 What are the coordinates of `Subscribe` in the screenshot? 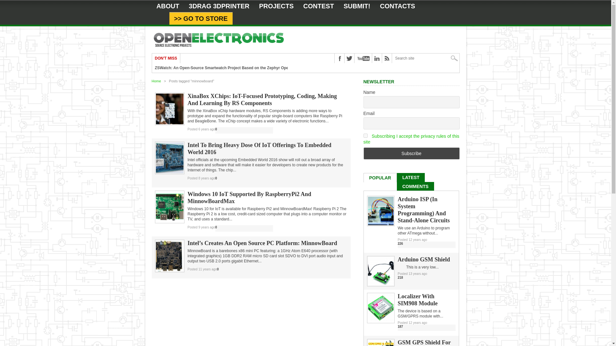 It's located at (411, 153).